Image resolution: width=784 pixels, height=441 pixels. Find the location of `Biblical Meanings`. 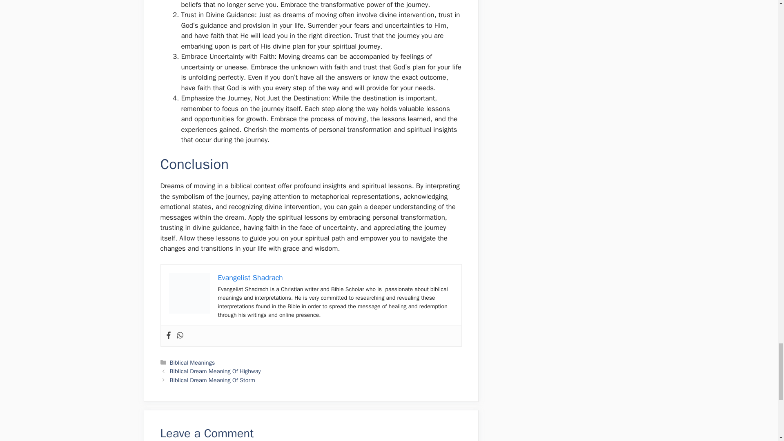

Biblical Meanings is located at coordinates (192, 363).